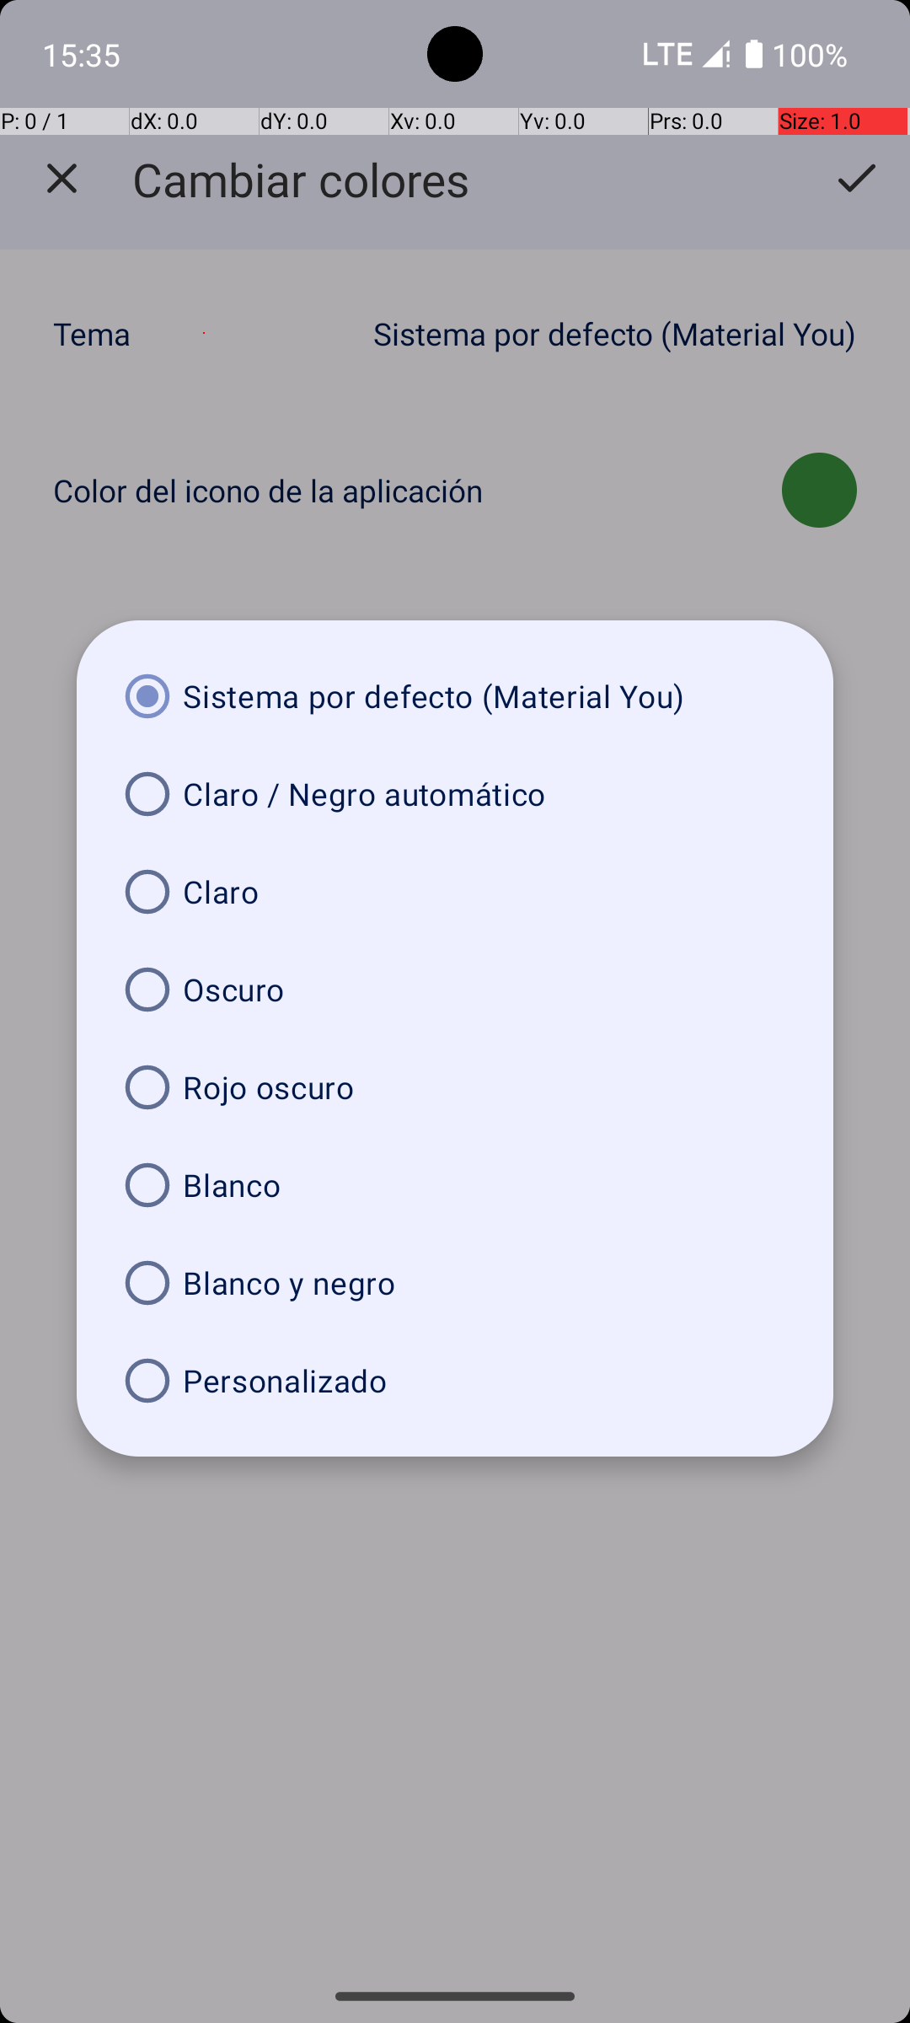  I want to click on Blanco, so click(455, 1185).